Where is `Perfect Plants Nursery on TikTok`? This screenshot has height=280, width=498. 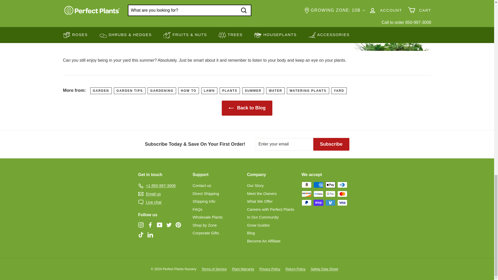 Perfect Plants Nursery on TikTok is located at coordinates (141, 234).